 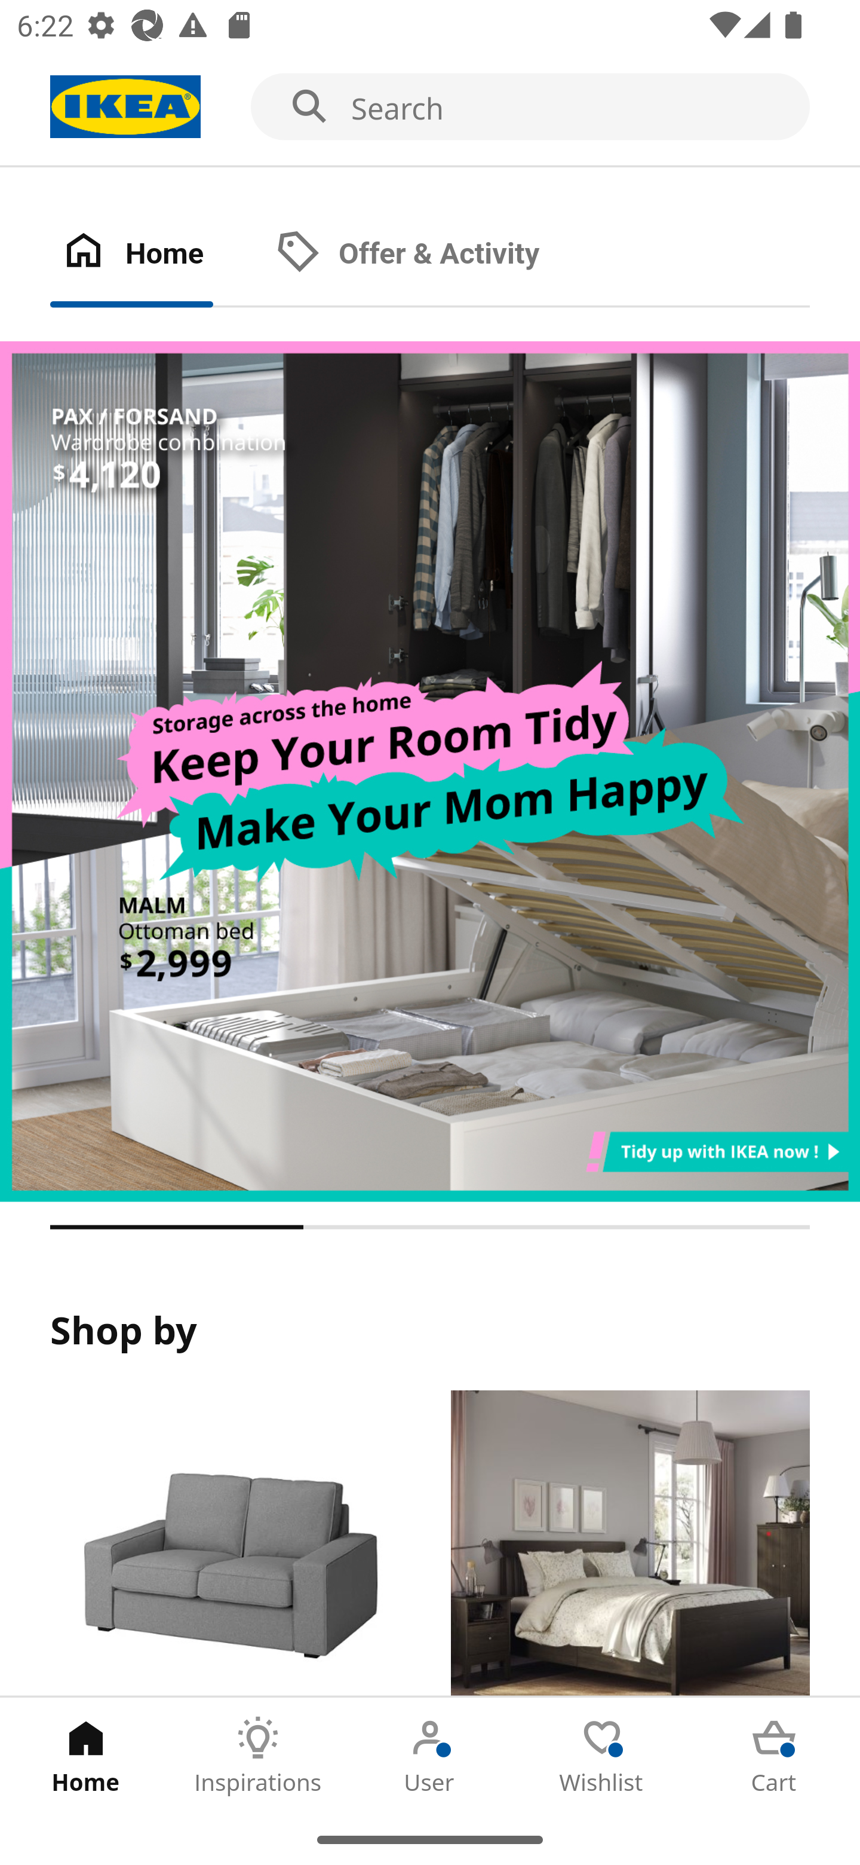 I want to click on User
Tab 3 of 5, so click(x=430, y=1756).